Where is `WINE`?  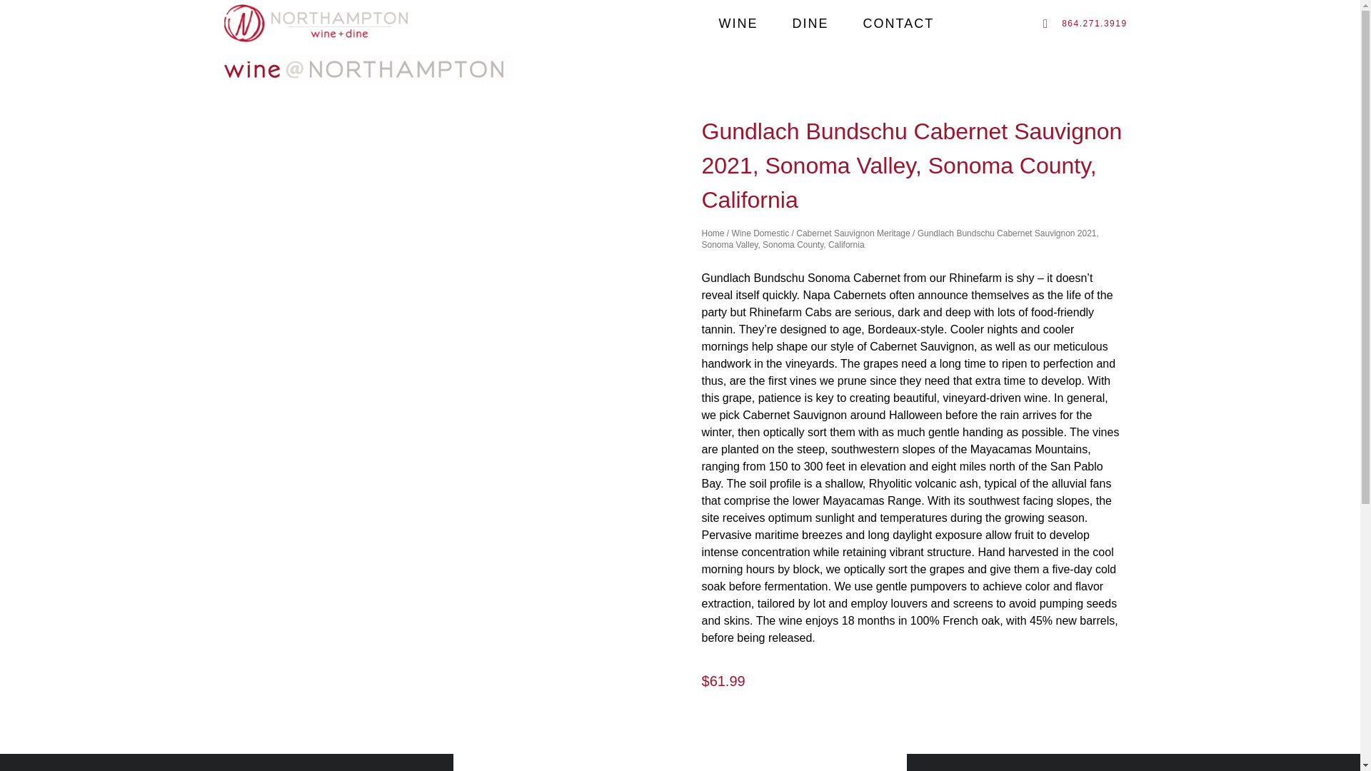 WINE is located at coordinates (738, 23).